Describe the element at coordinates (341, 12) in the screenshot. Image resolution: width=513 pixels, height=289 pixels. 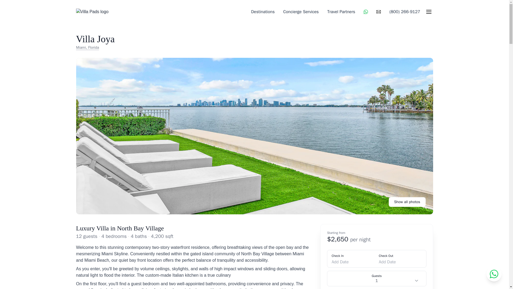
I see `Travel Partners` at that location.